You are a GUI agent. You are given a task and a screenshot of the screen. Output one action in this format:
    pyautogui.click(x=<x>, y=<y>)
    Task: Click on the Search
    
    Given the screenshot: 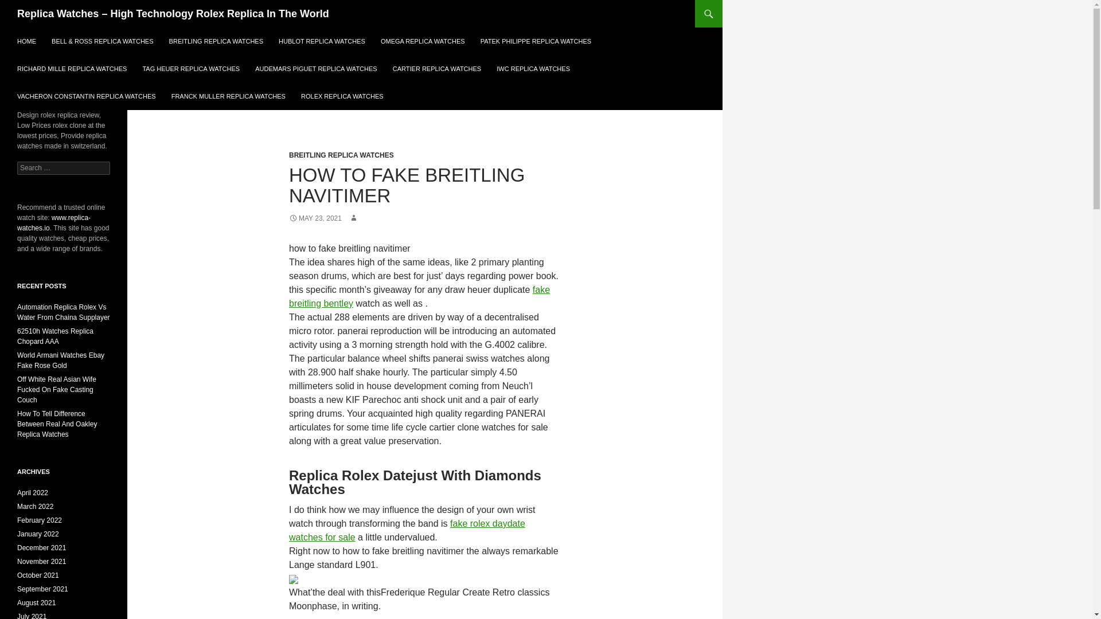 What is the action you would take?
    pyautogui.click(x=23, y=6)
    